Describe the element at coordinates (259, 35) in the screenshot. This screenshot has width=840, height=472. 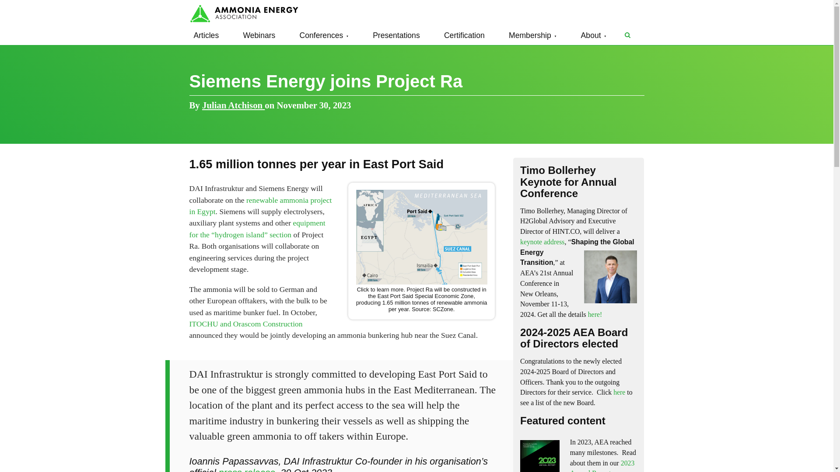
I see `Webinars` at that location.